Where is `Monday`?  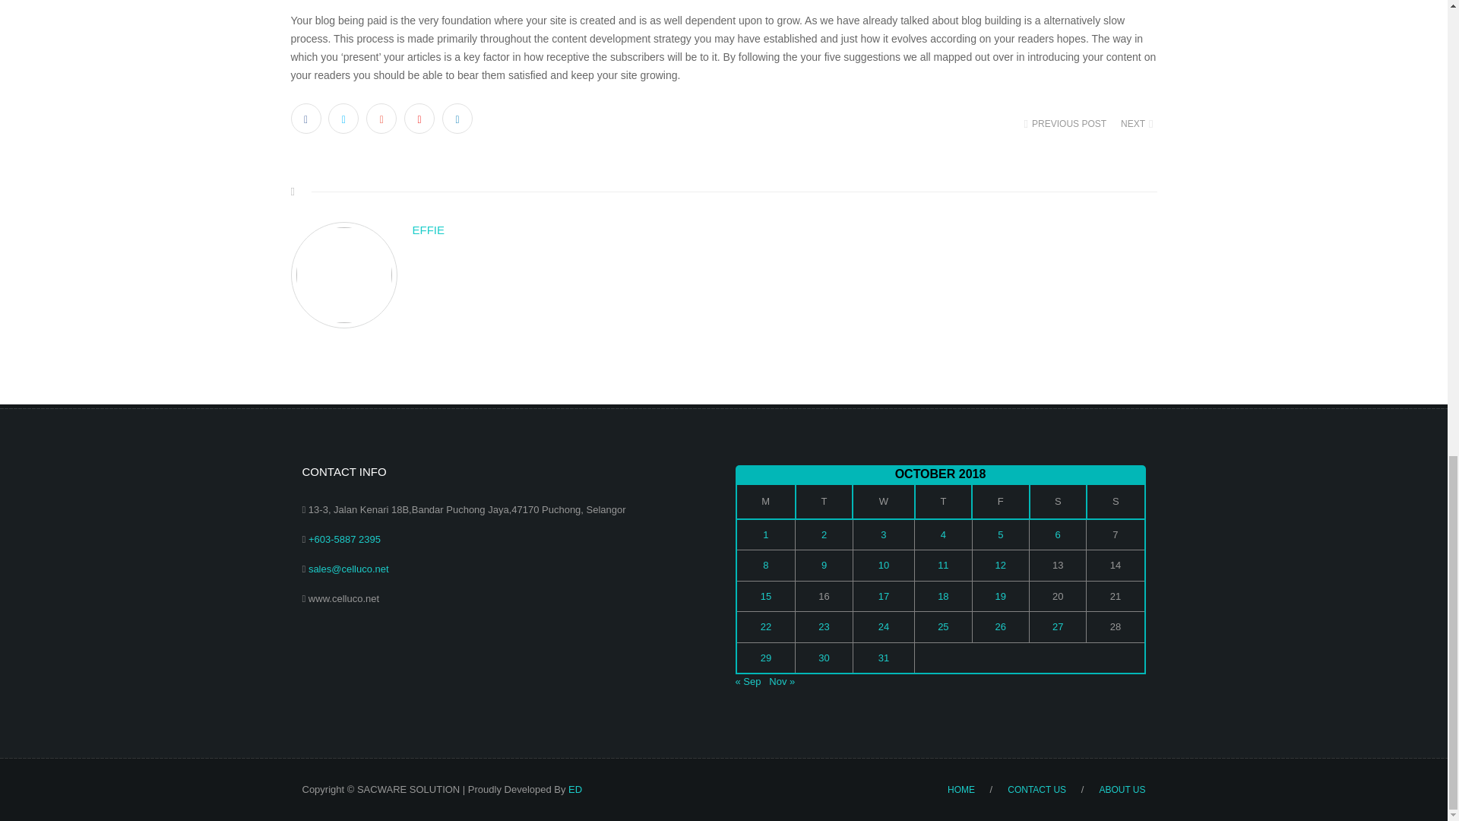 Monday is located at coordinates (764, 502).